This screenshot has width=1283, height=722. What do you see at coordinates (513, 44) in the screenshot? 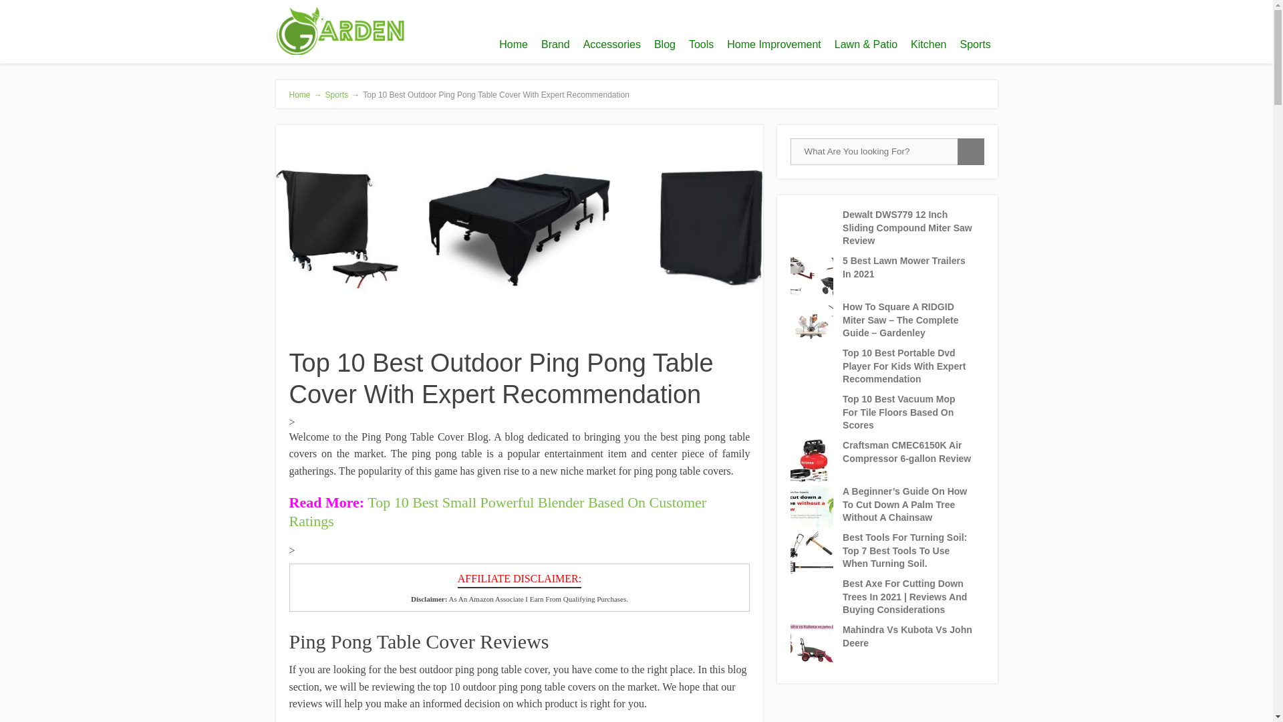
I see `Home` at bounding box center [513, 44].